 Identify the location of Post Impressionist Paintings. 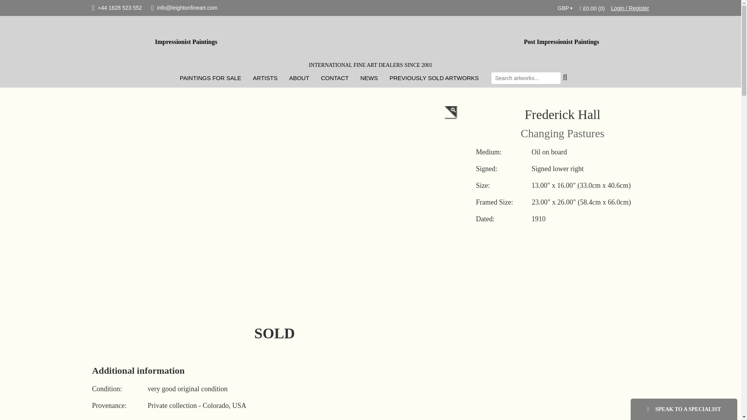
(561, 42).